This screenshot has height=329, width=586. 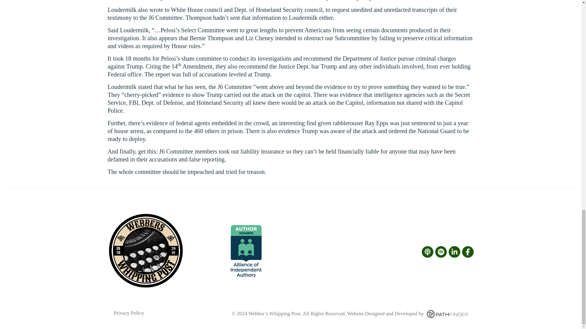 What do you see at coordinates (416, 313) in the screenshot?
I see `Designed and Developed by` at bounding box center [416, 313].